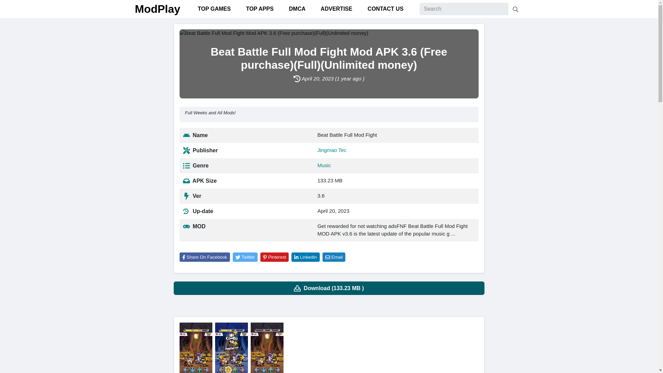 Image resolution: width=663 pixels, height=373 pixels. I want to click on  TOP GAMES, so click(213, 9).